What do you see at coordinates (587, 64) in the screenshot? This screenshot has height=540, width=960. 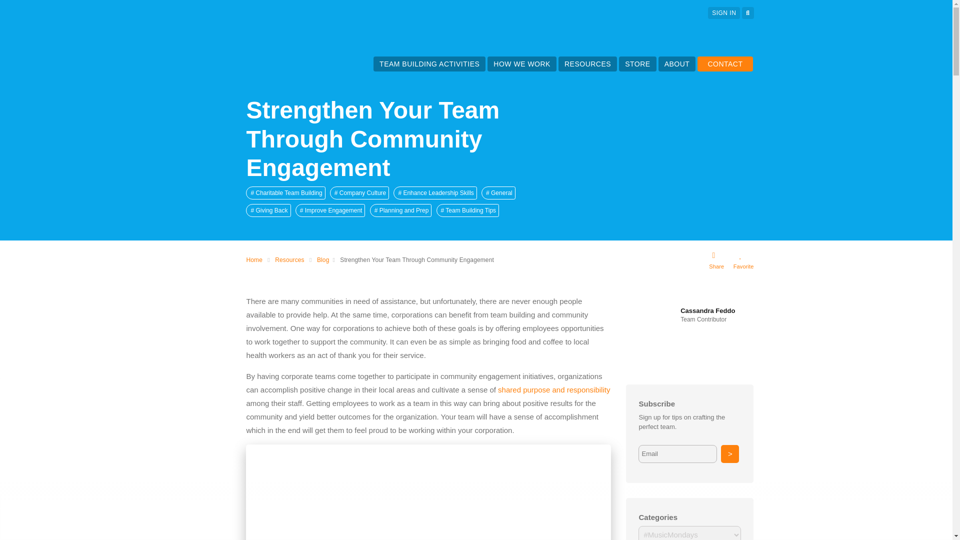 I see `RESOURCES` at bounding box center [587, 64].